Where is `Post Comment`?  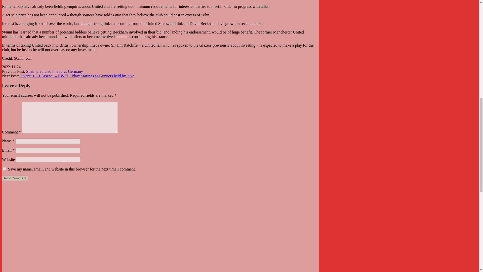
Post Comment is located at coordinates (15, 178).